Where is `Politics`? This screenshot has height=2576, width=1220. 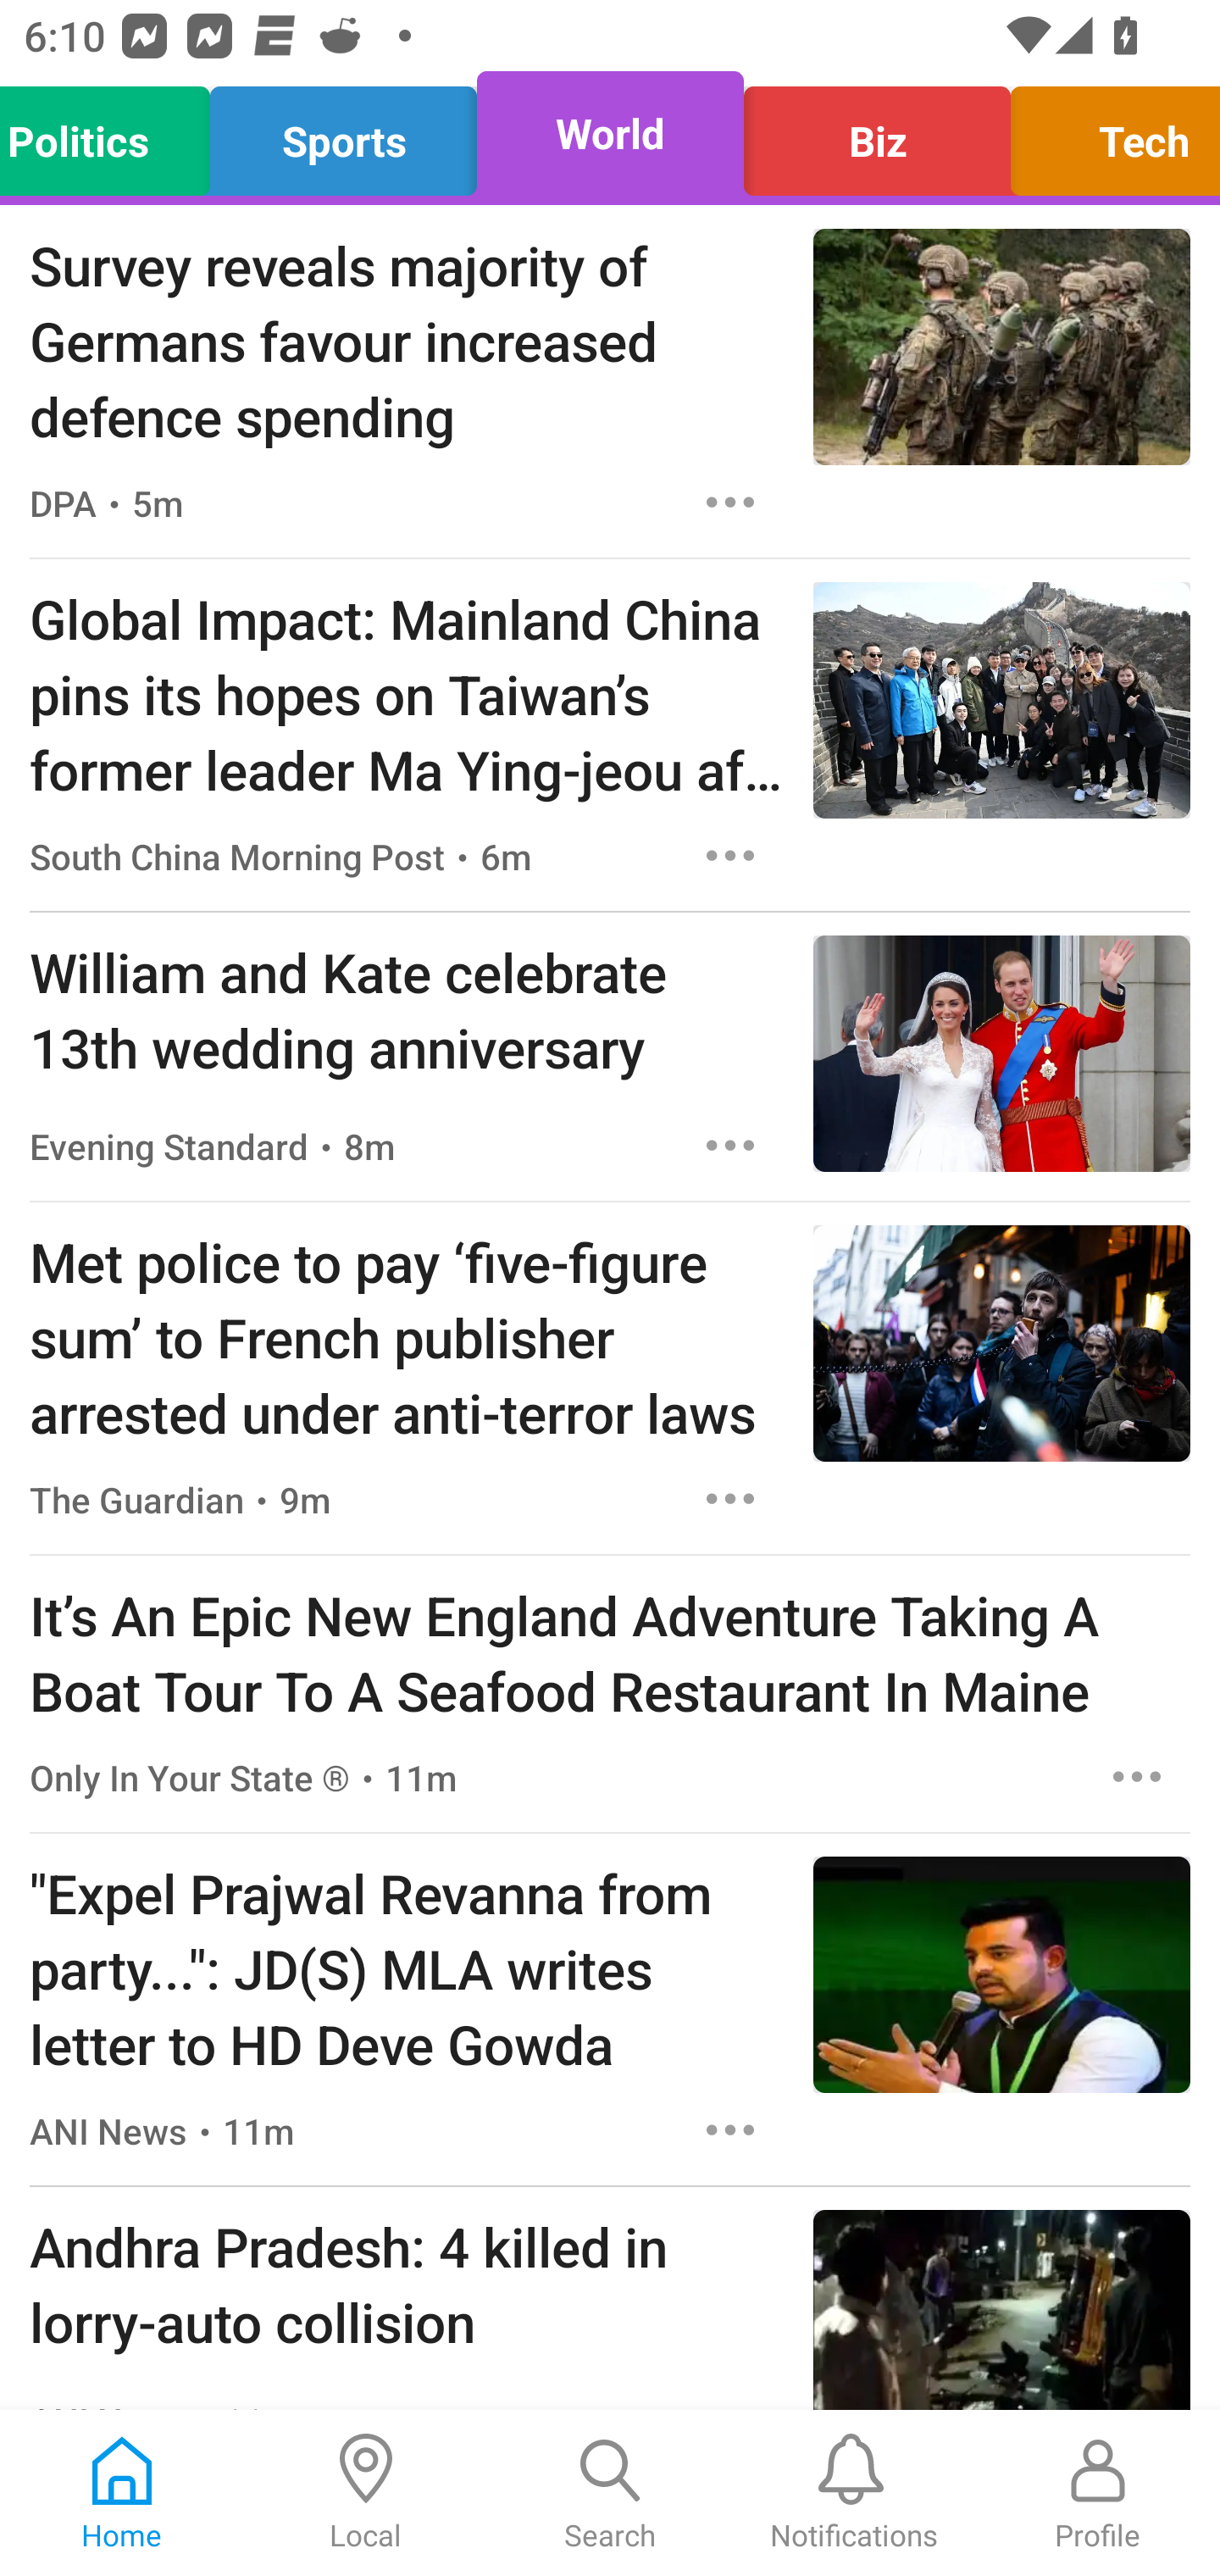
Politics is located at coordinates (114, 134).